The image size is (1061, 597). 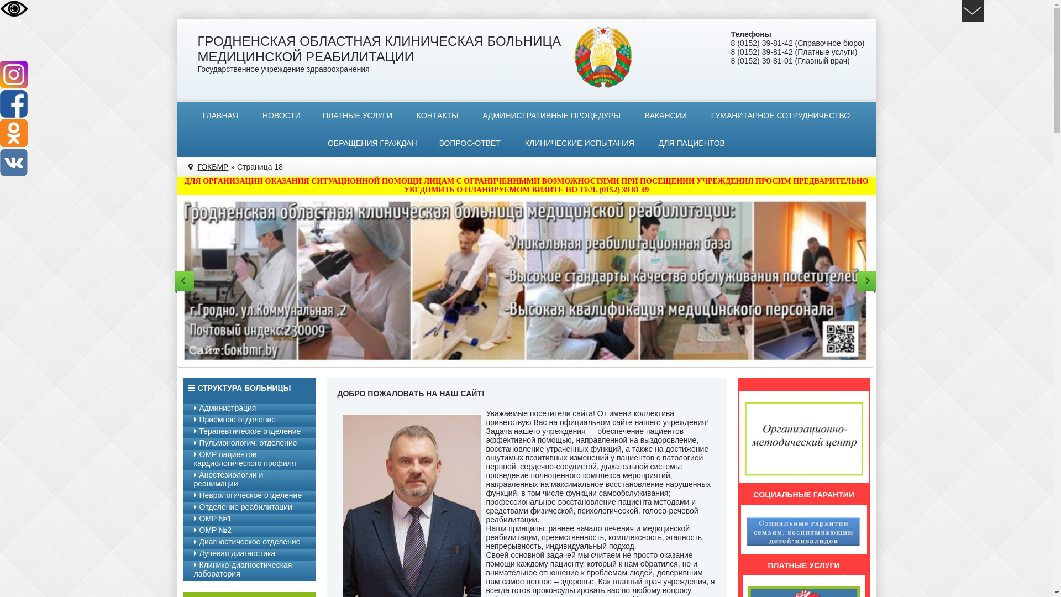 What do you see at coordinates (866, 281) in the screenshot?
I see `Next` at bounding box center [866, 281].